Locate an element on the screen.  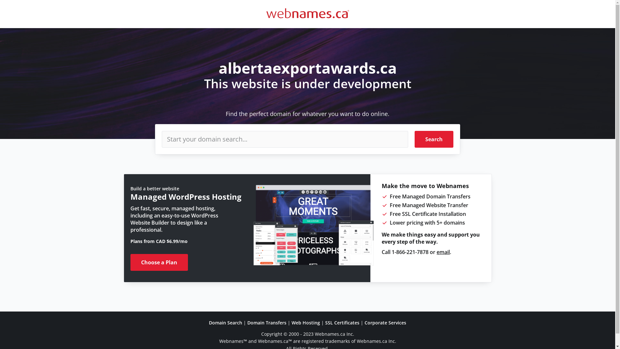
SSL Certificates is located at coordinates (342, 323).